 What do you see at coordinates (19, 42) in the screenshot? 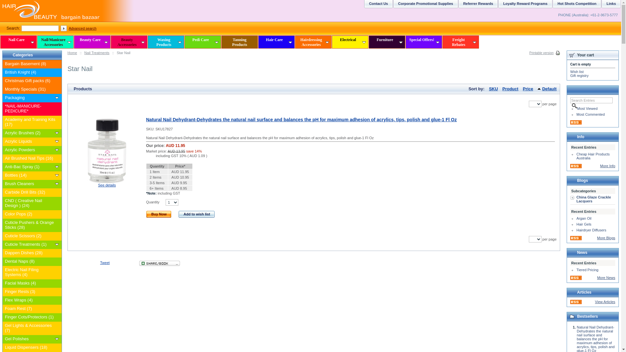
I see `Nail Care` at bounding box center [19, 42].